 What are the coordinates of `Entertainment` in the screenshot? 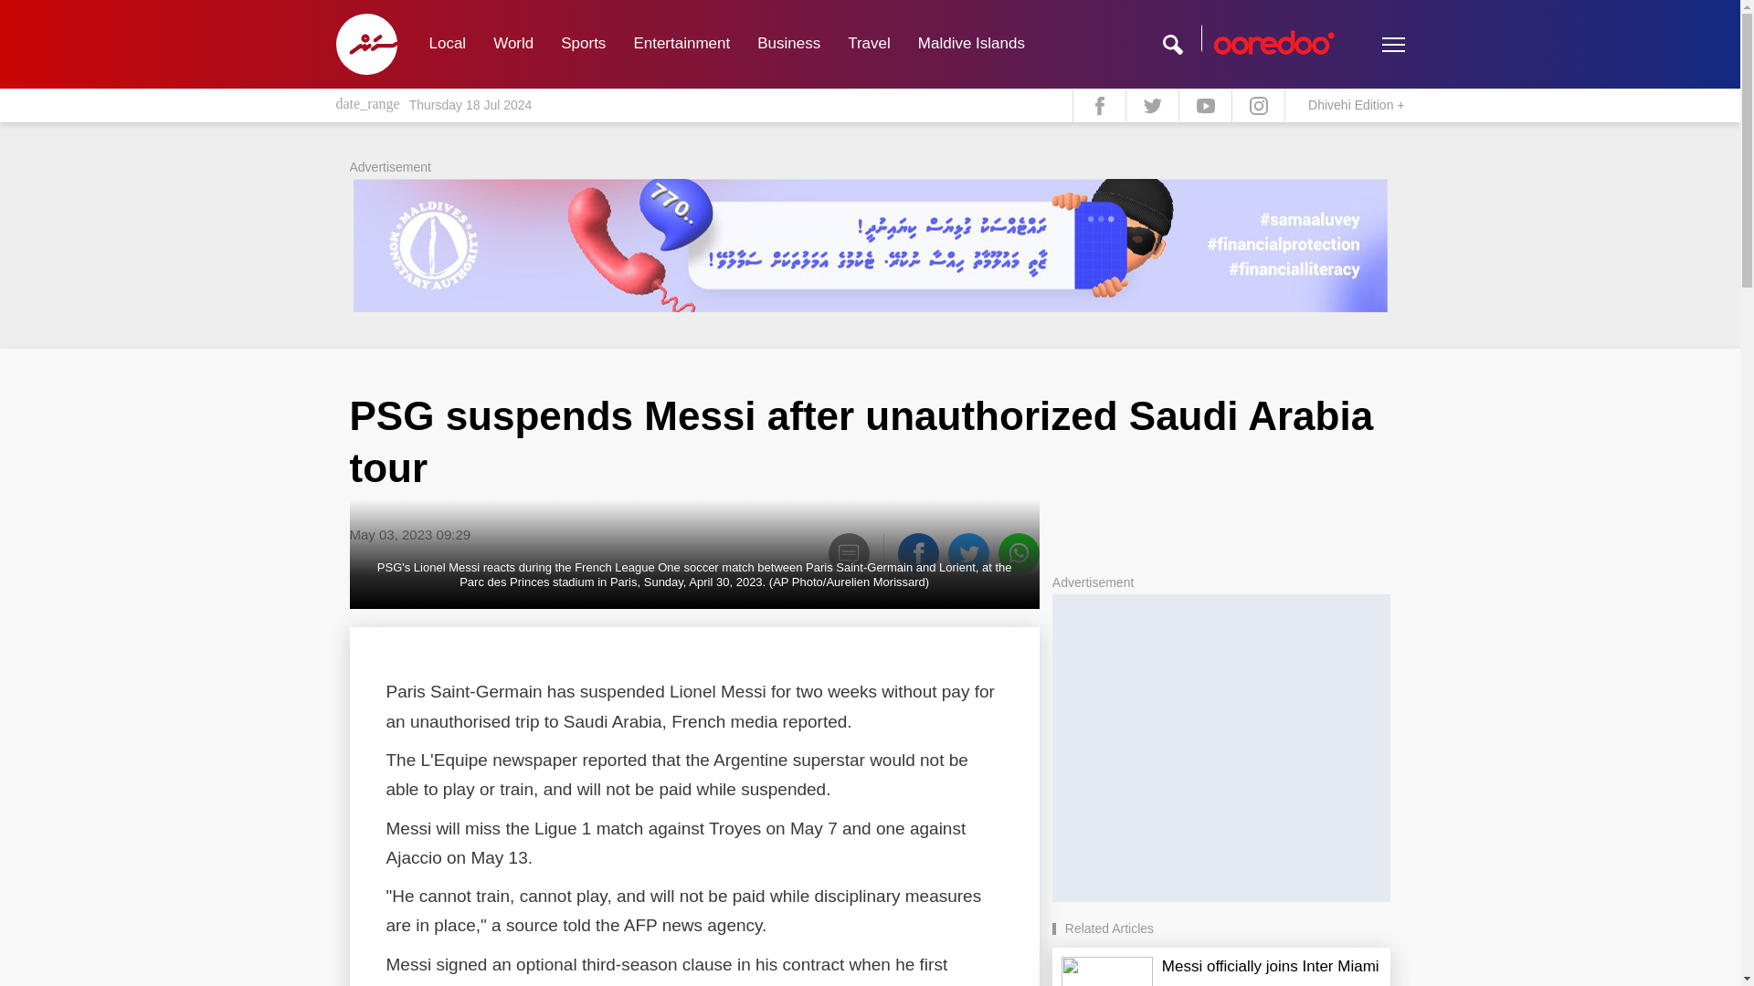 It's located at (682, 44).